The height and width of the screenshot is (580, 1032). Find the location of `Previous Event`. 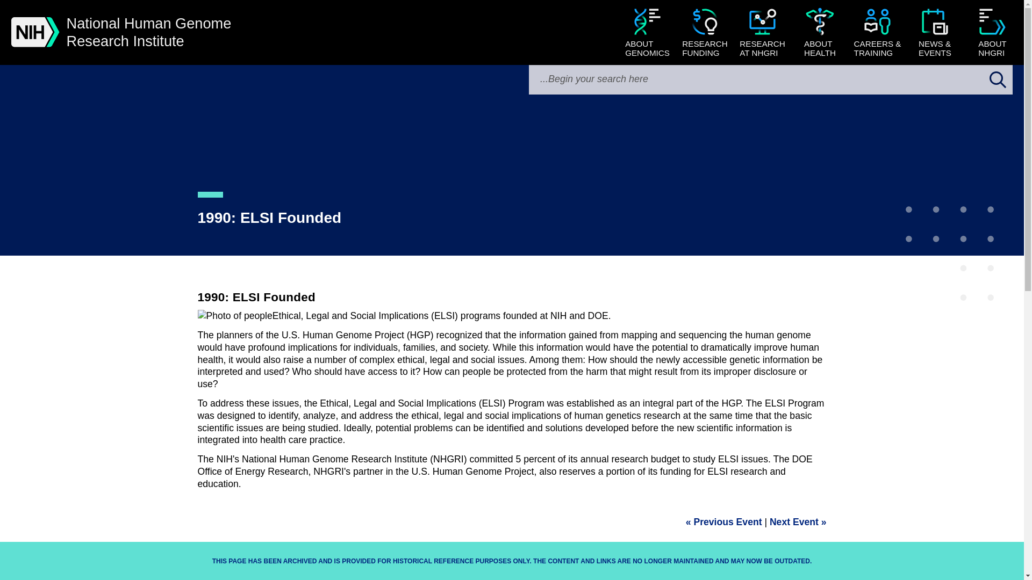

Previous Event is located at coordinates (149, 33).